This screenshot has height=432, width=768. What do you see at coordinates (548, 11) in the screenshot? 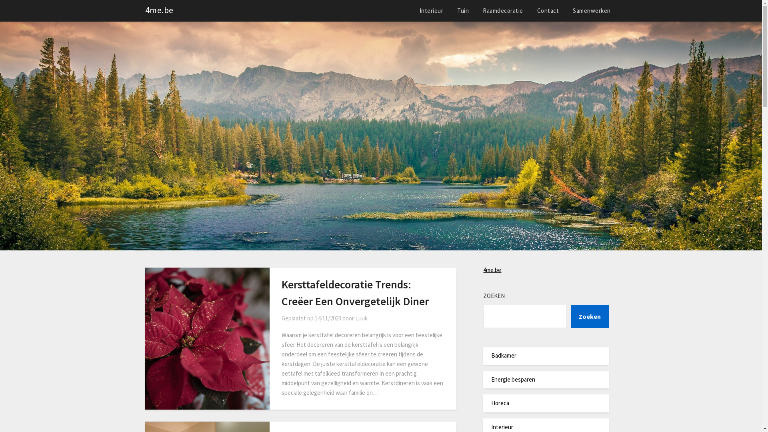
I see `Contact` at bounding box center [548, 11].